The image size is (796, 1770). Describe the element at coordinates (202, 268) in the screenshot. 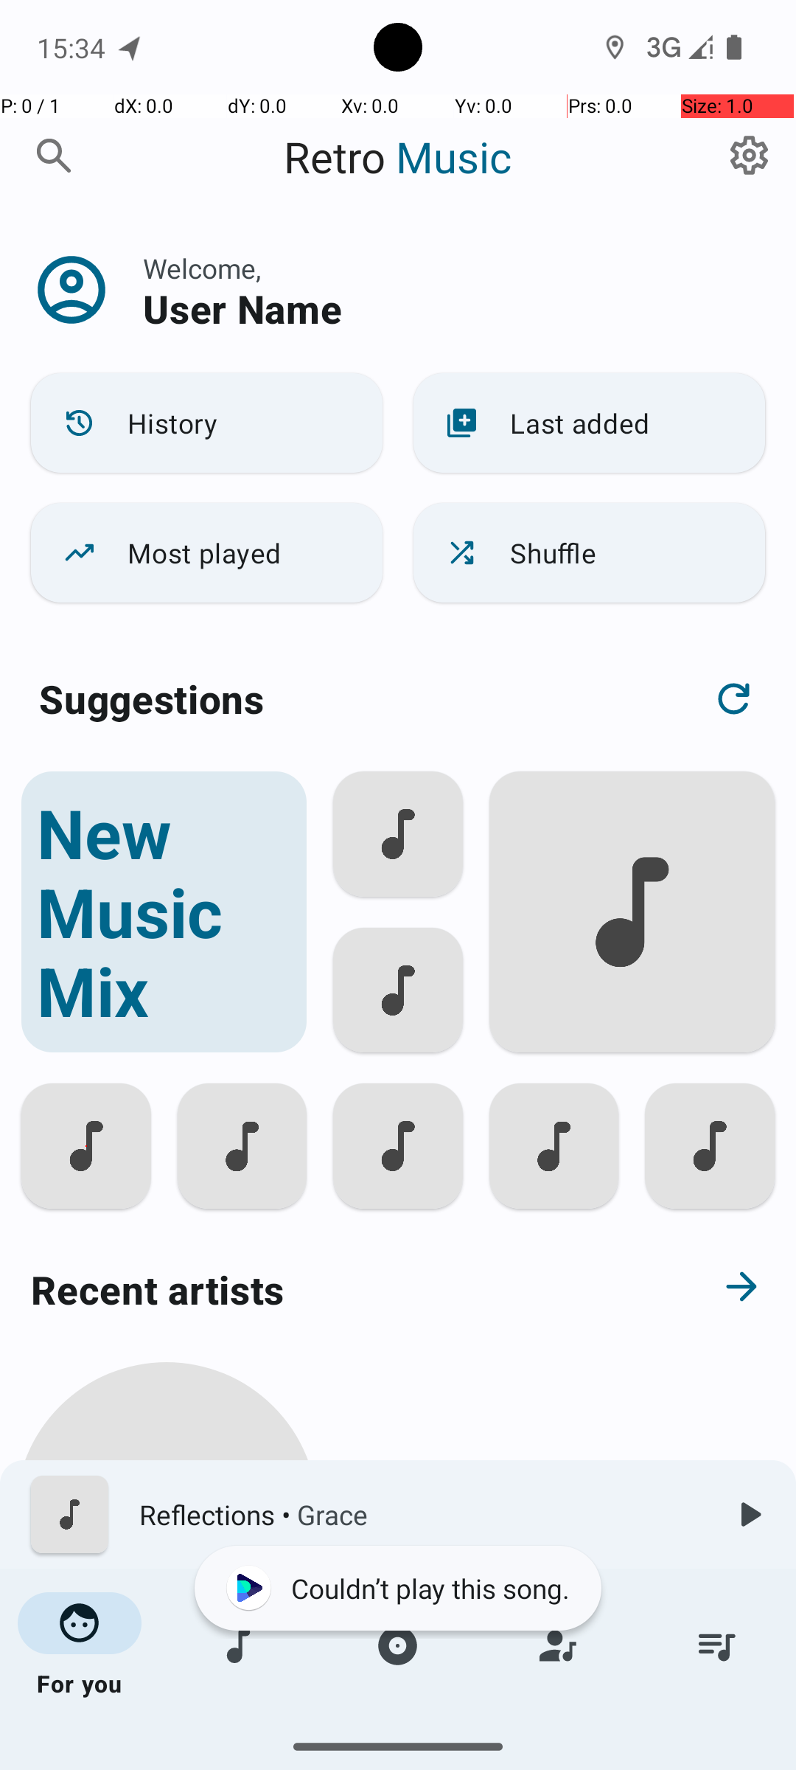

I see `Welcome,` at that location.